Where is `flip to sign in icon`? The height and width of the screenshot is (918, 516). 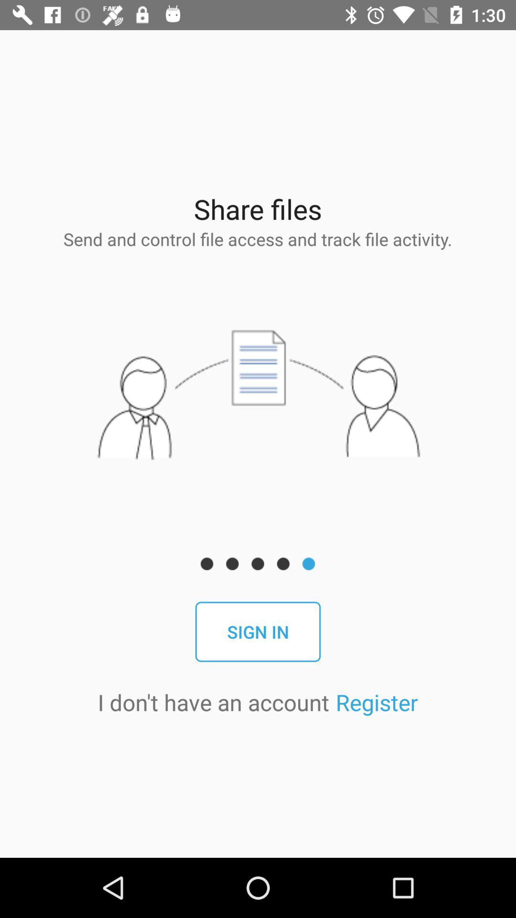 flip to sign in icon is located at coordinates (258, 632).